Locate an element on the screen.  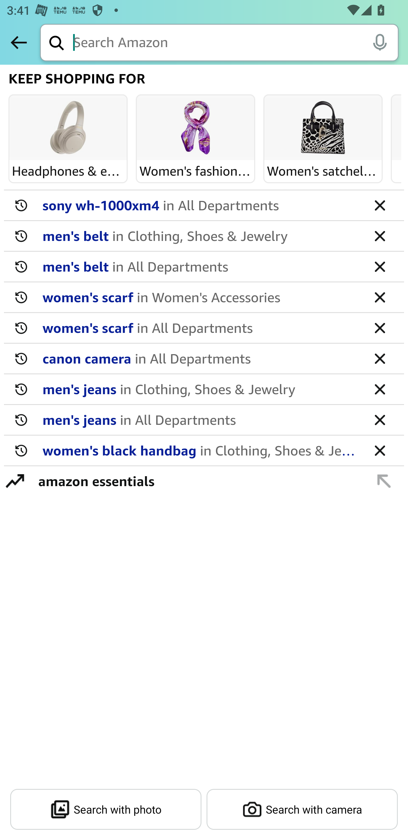
men's belt is located at coordinates (200, 266).